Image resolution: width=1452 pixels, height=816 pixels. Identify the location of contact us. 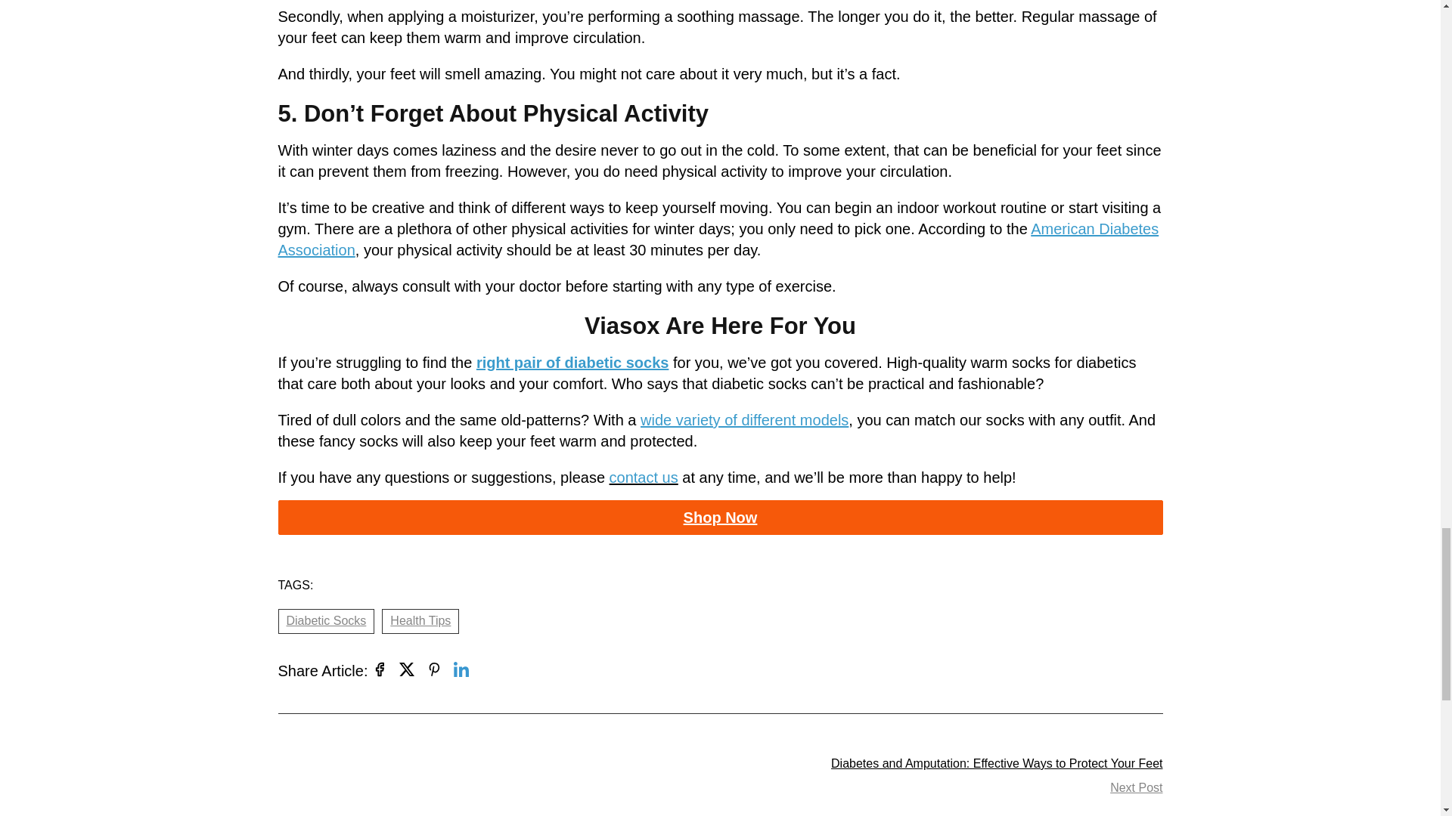
(644, 478).